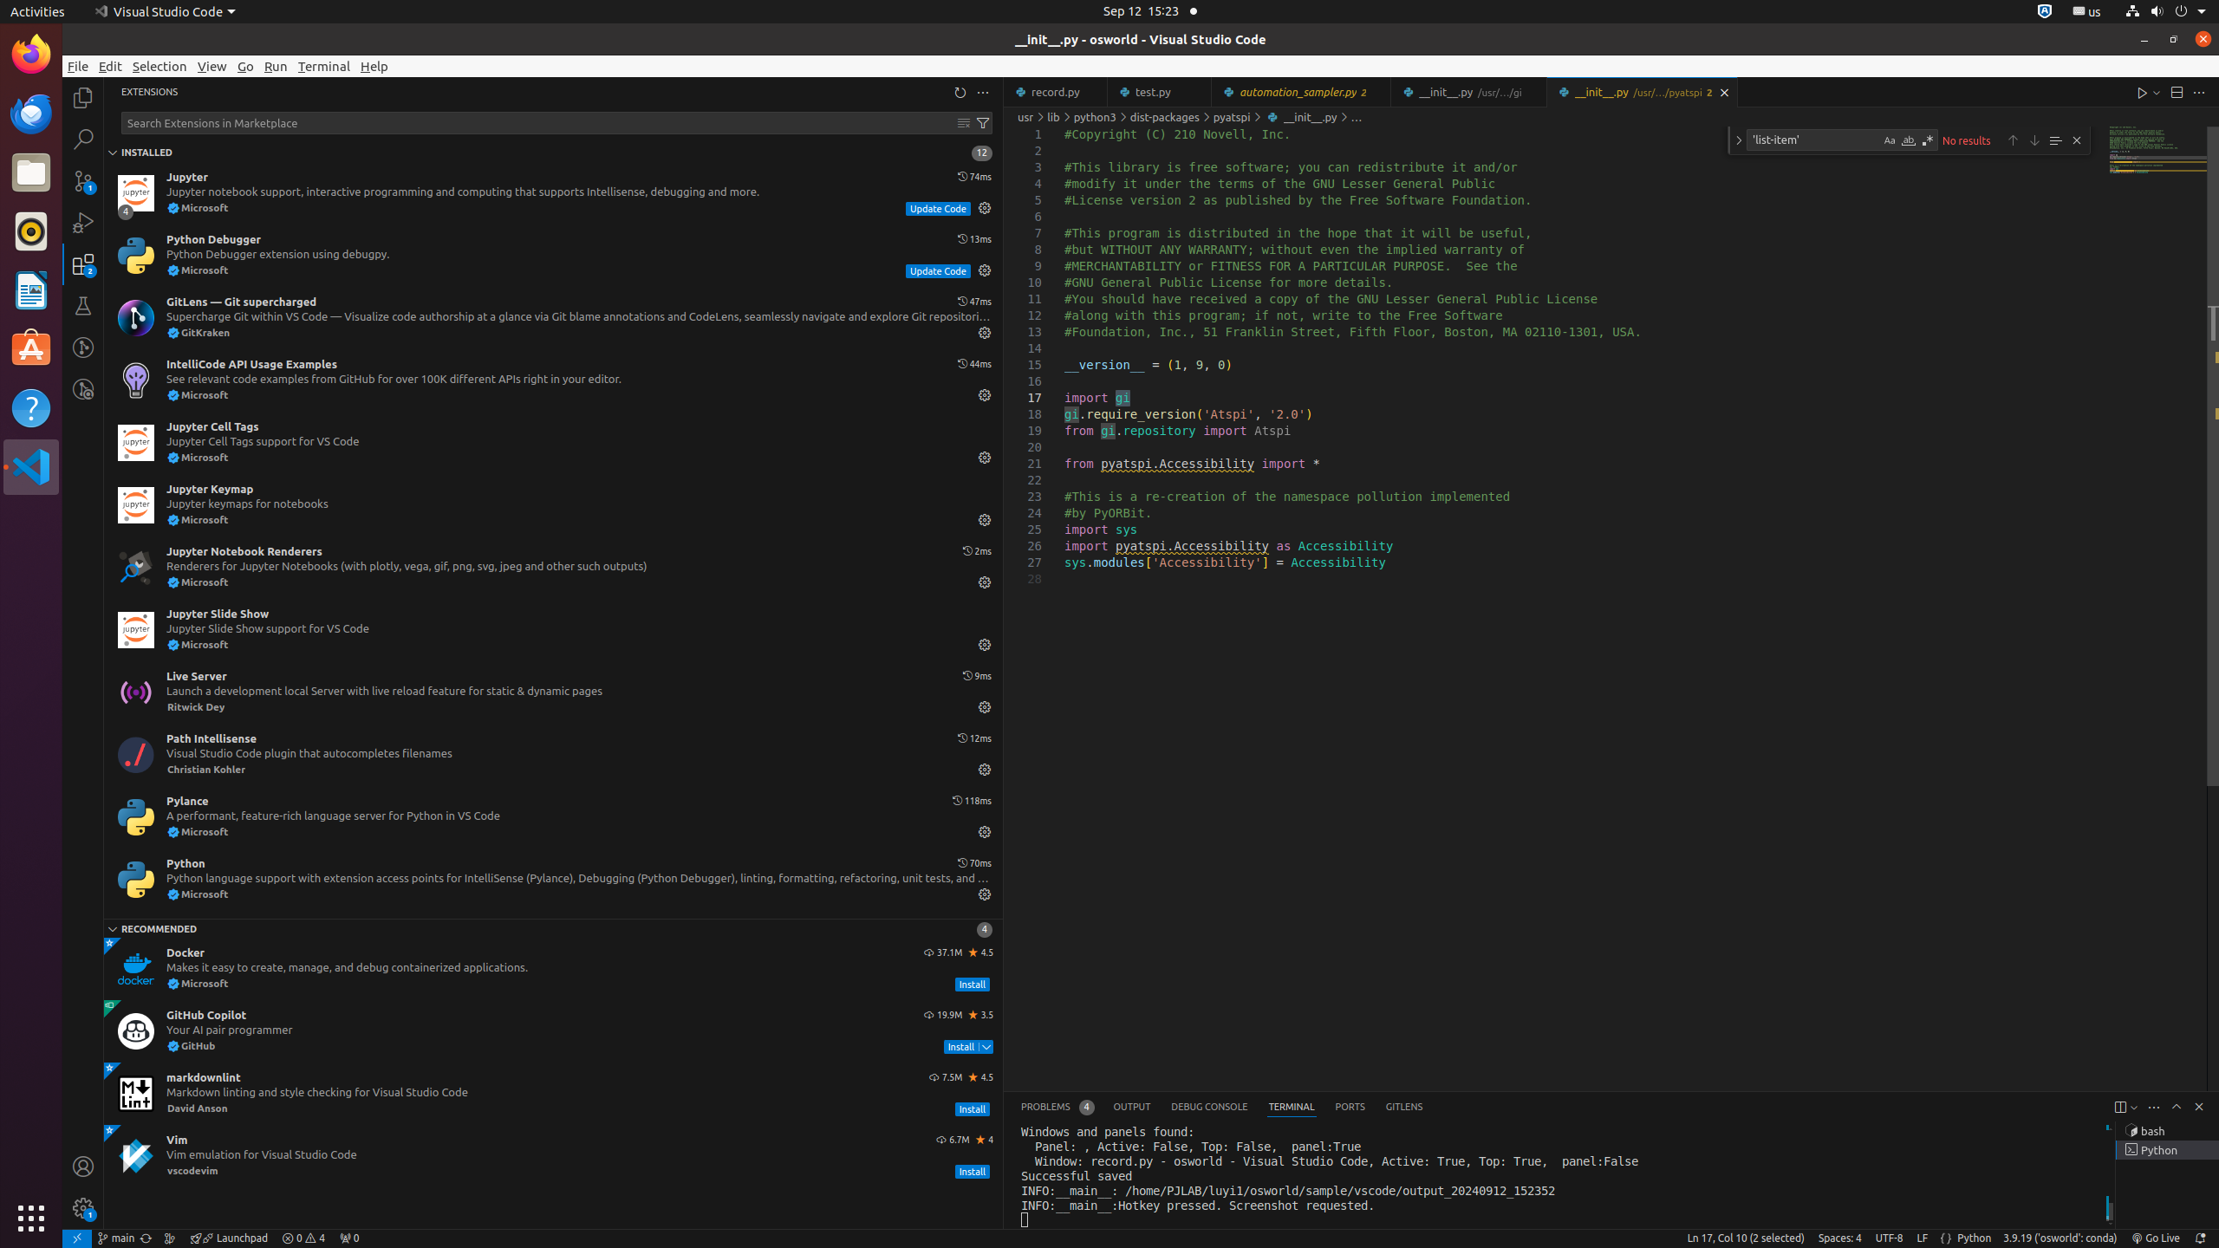  Describe the element at coordinates (1839, 1238) in the screenshot. I see `Spaces: 4` at that location.